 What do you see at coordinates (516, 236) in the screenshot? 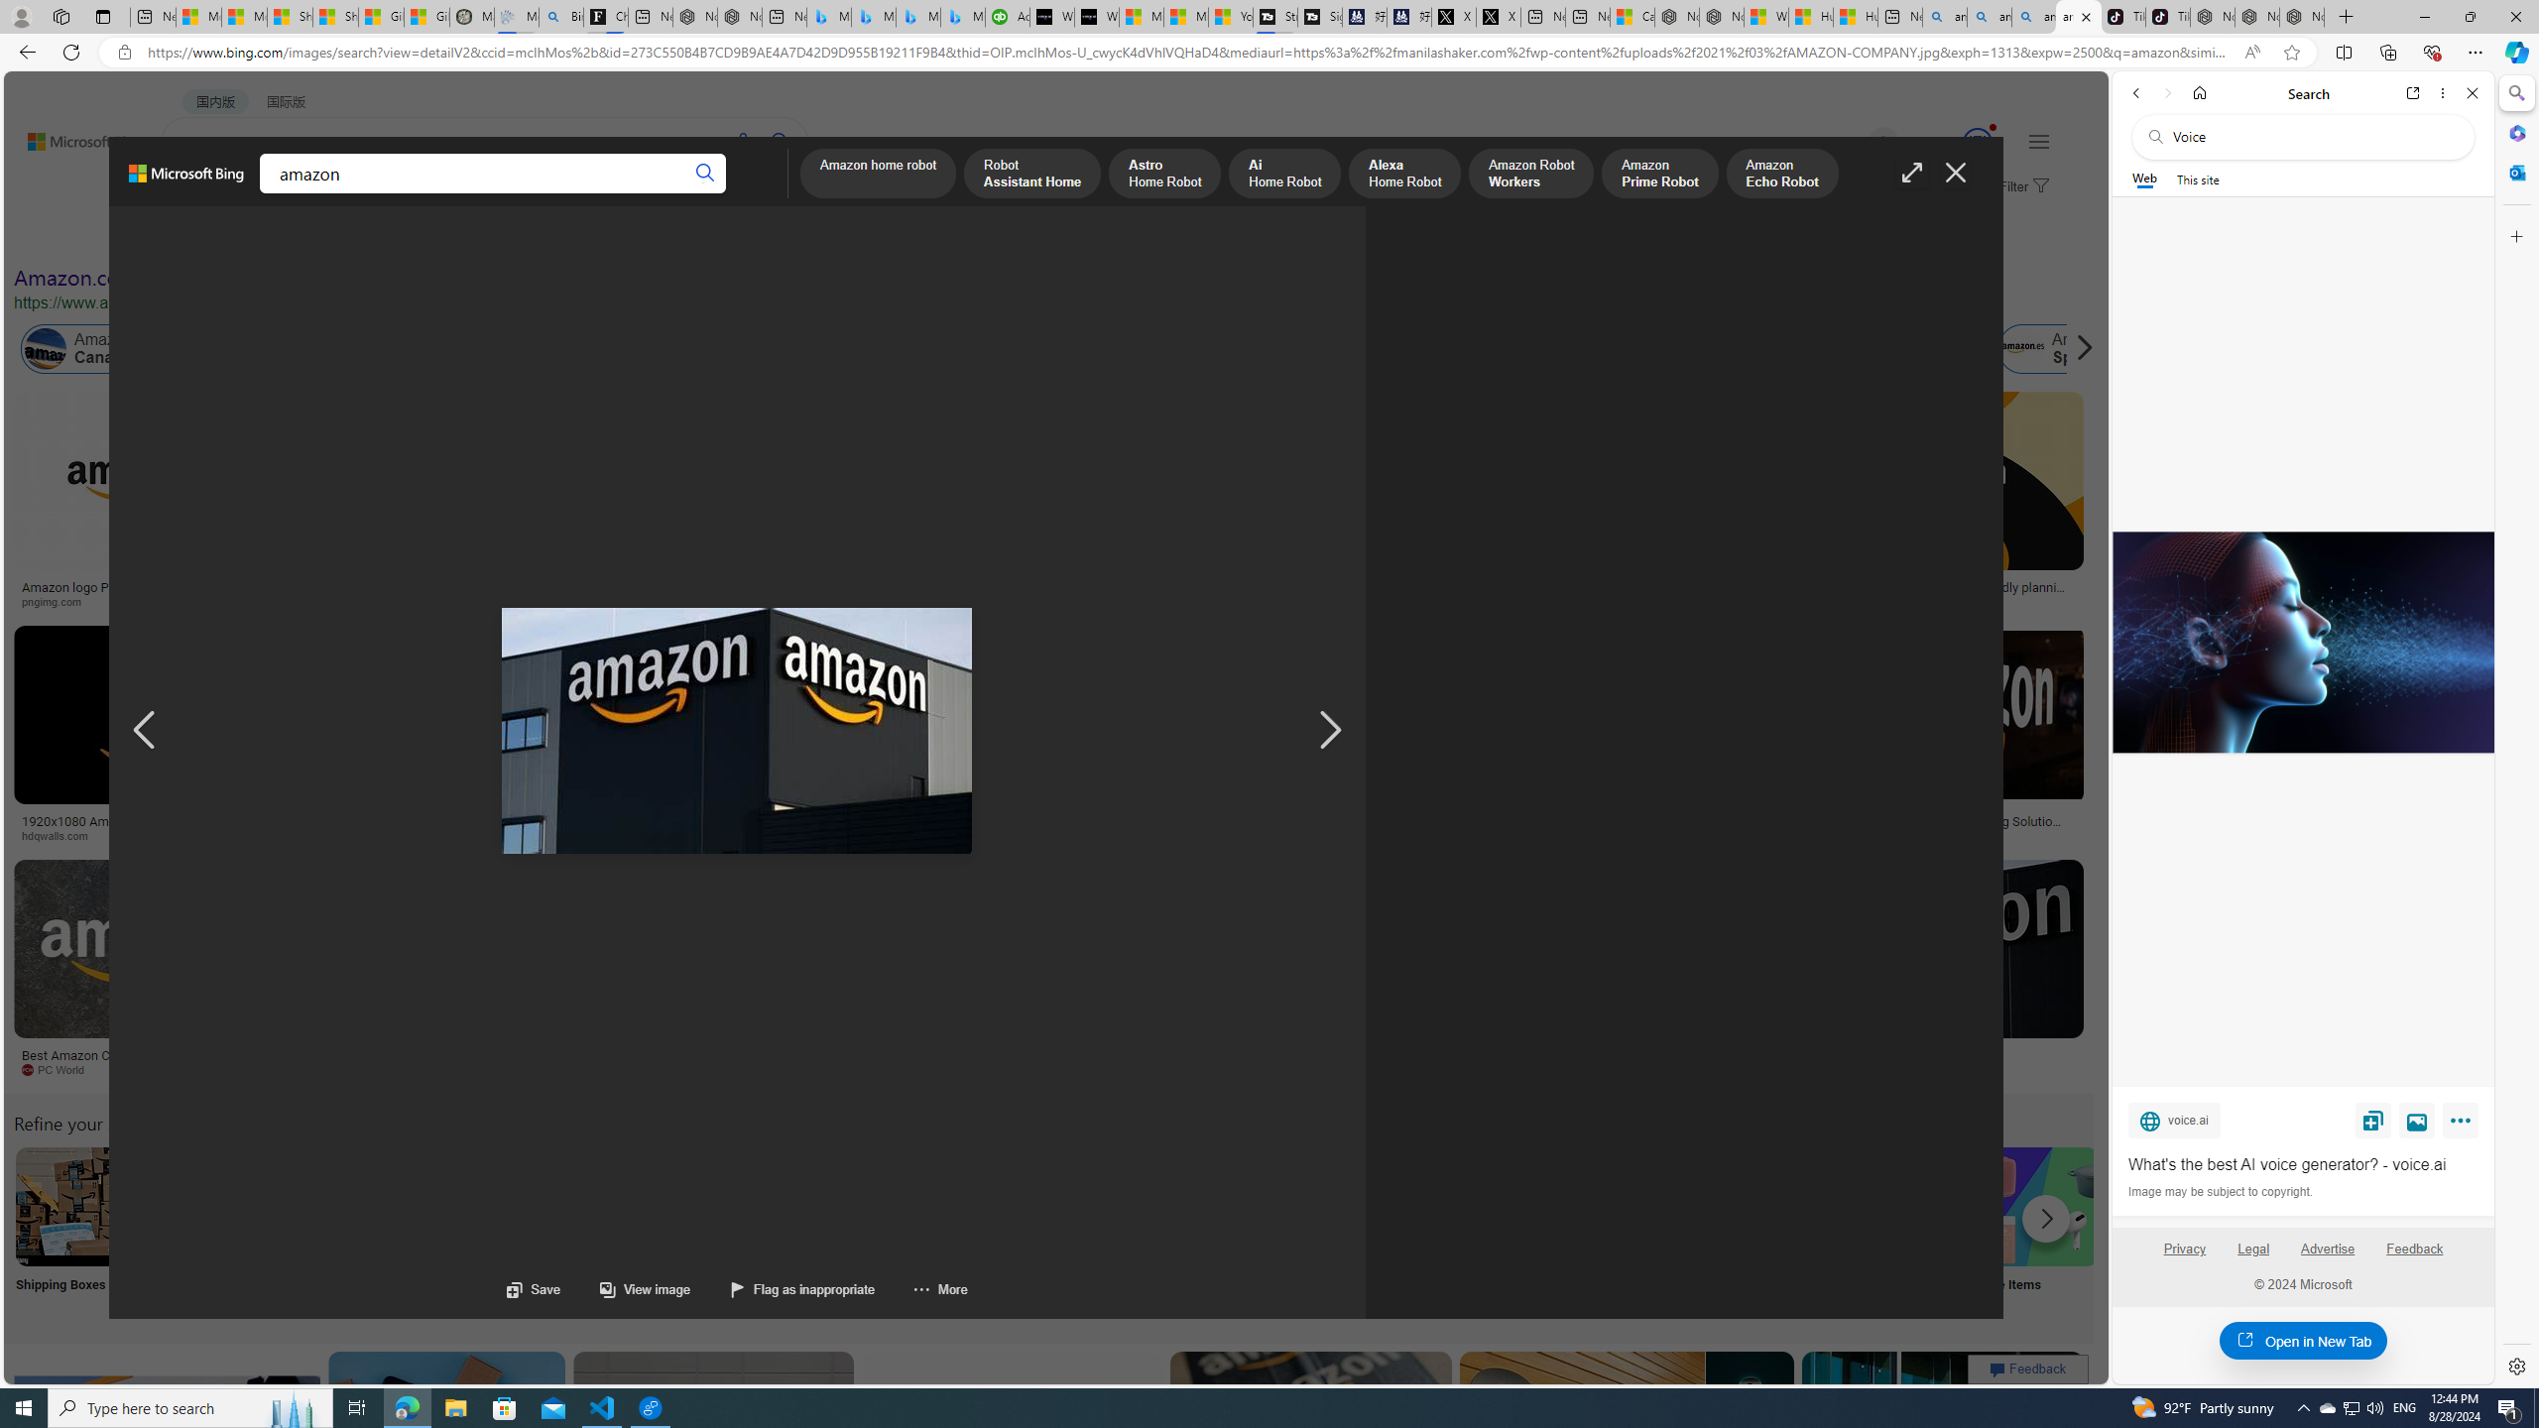
I see `People` at bounding box center [516, 236].